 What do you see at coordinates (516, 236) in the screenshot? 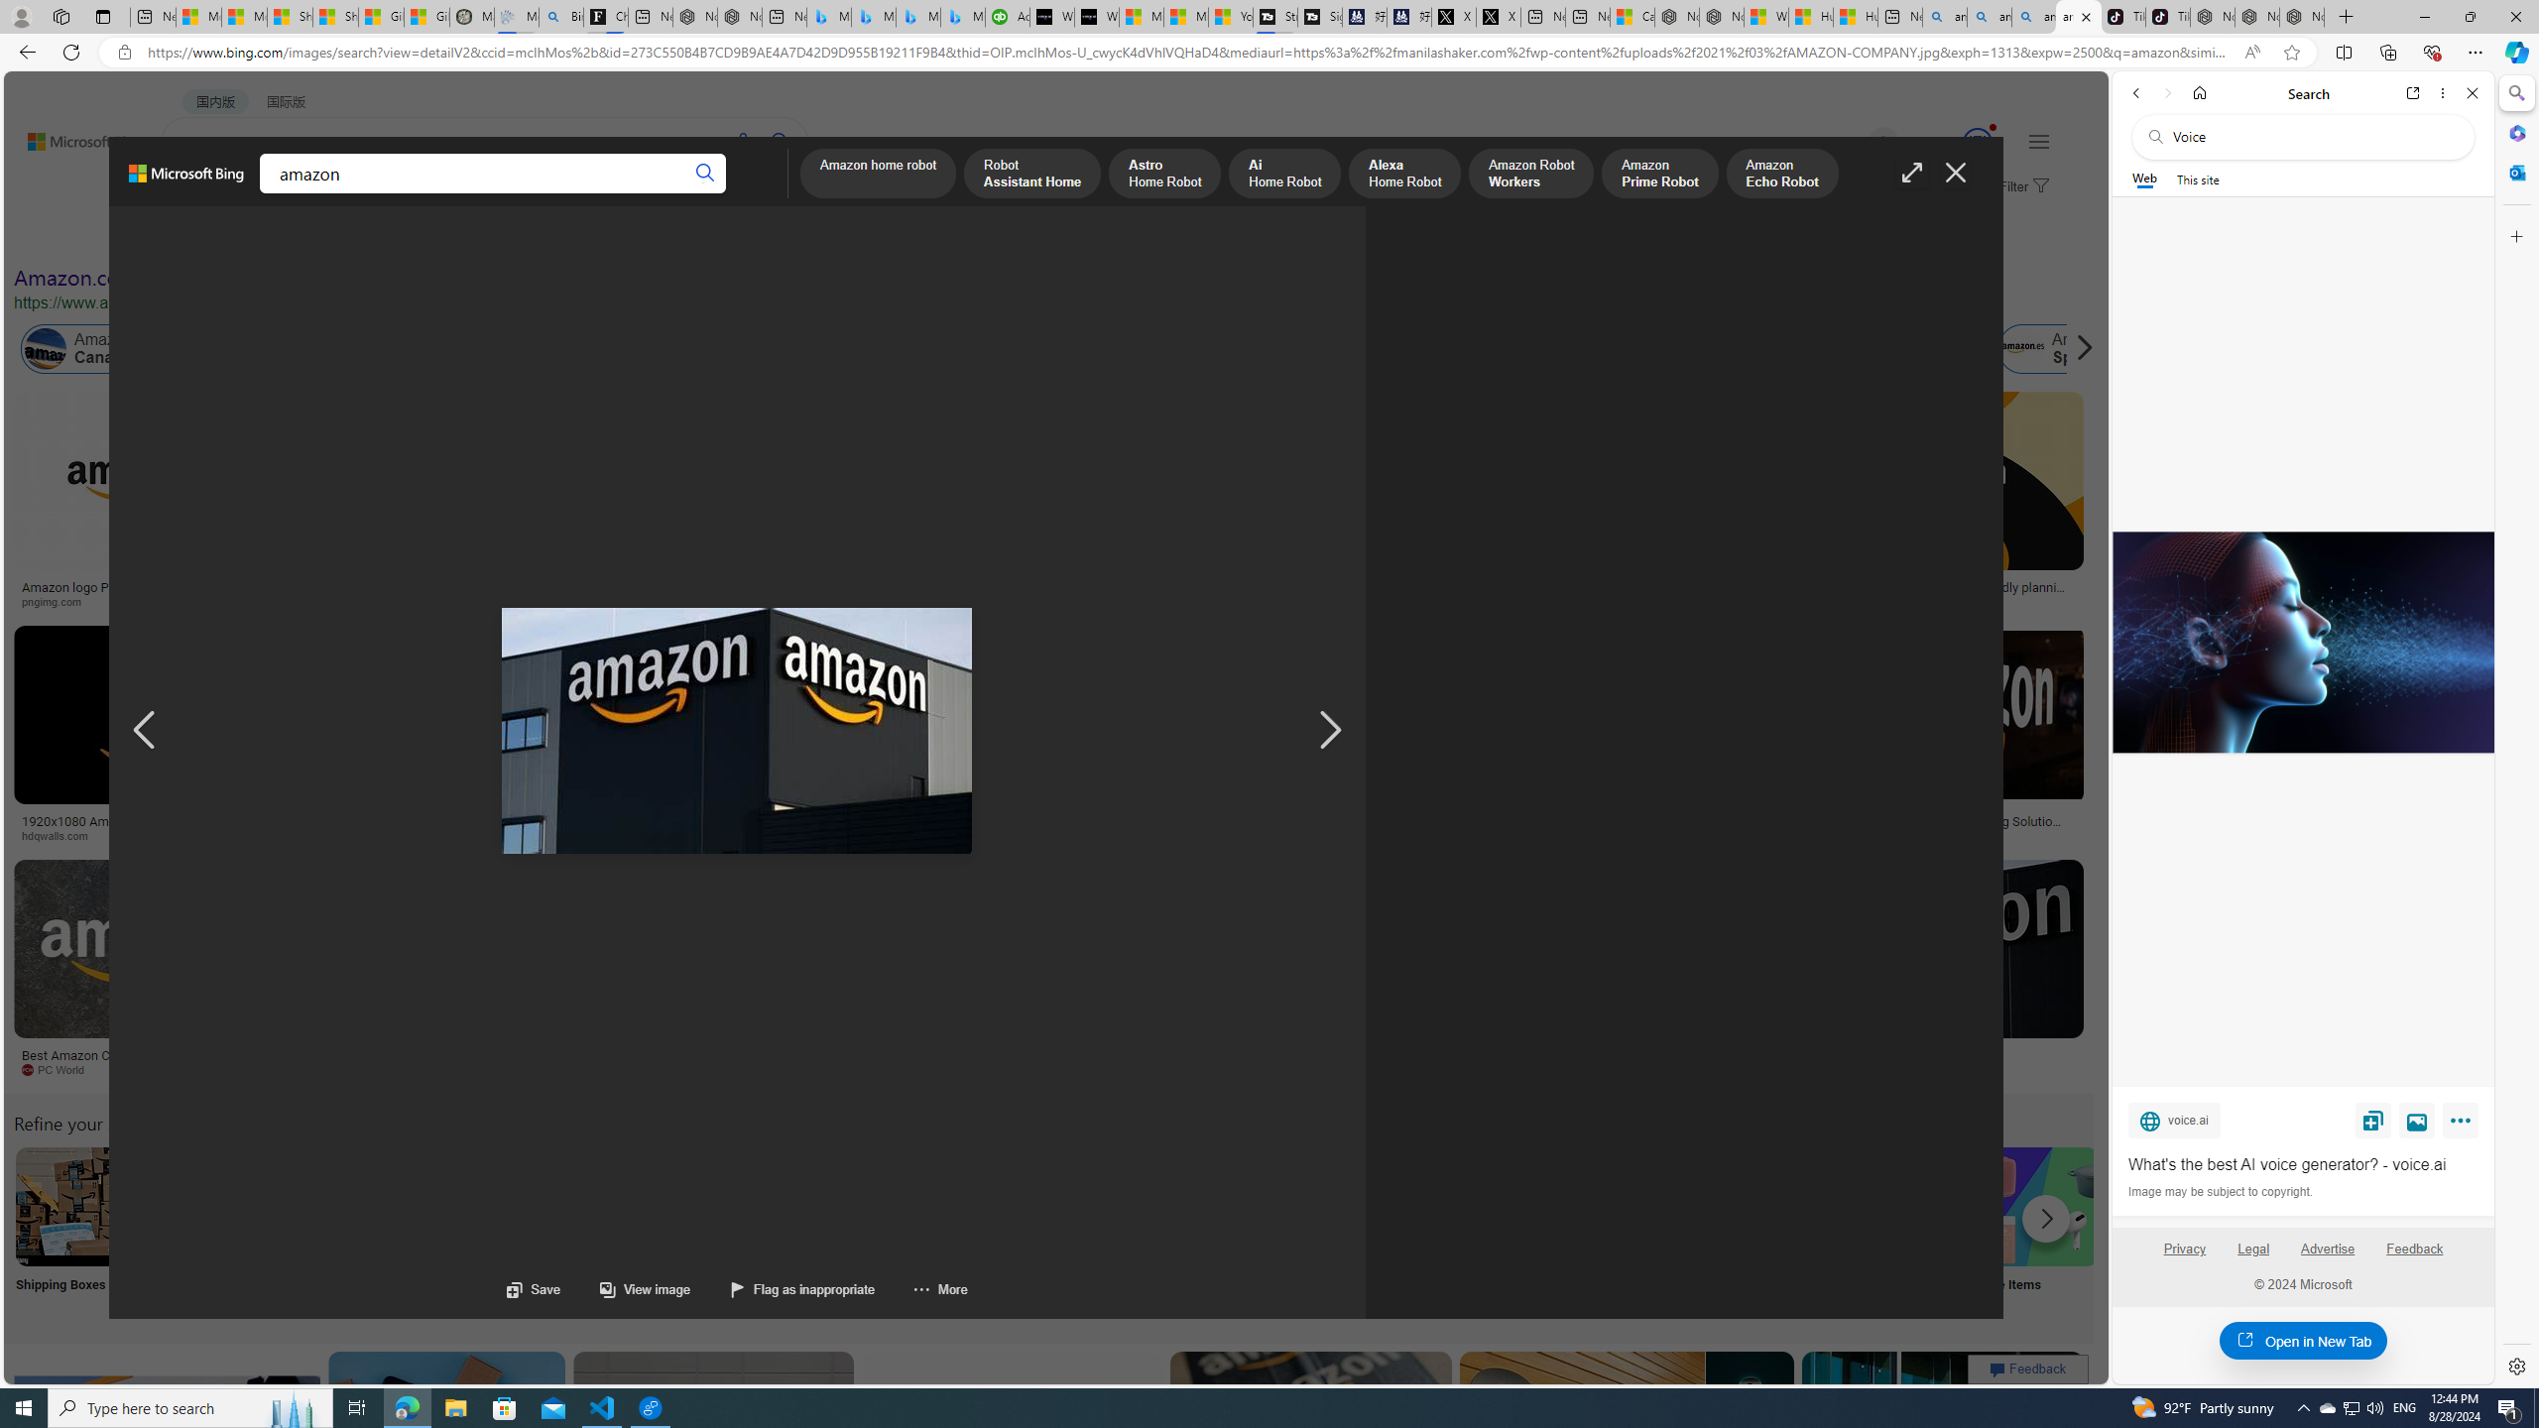
I see `People` at bounding box center [516, 236].